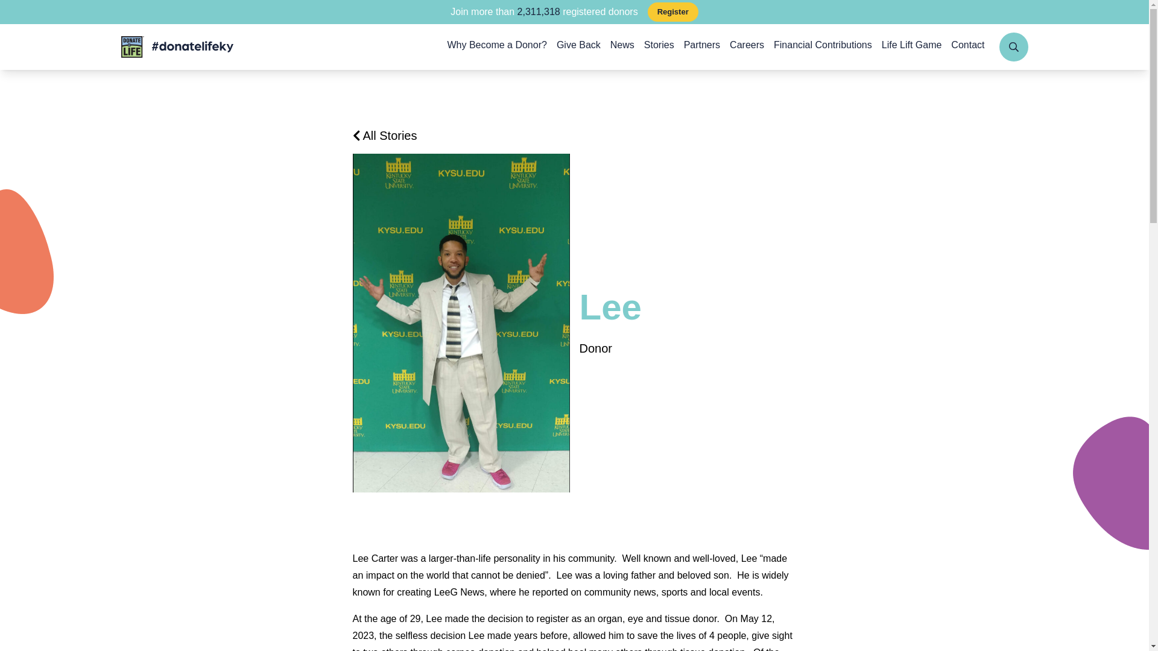  Describe the element at coordinates (622, 46) in the screenshot. I see `News` at that location.